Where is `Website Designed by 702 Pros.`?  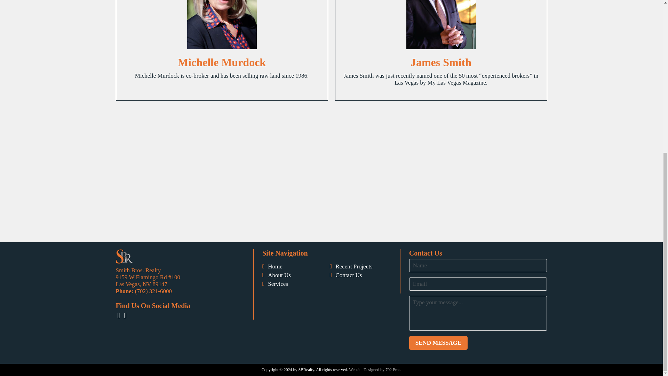 Website Designed by 702 Pros. is located at coordinates (375, 370).